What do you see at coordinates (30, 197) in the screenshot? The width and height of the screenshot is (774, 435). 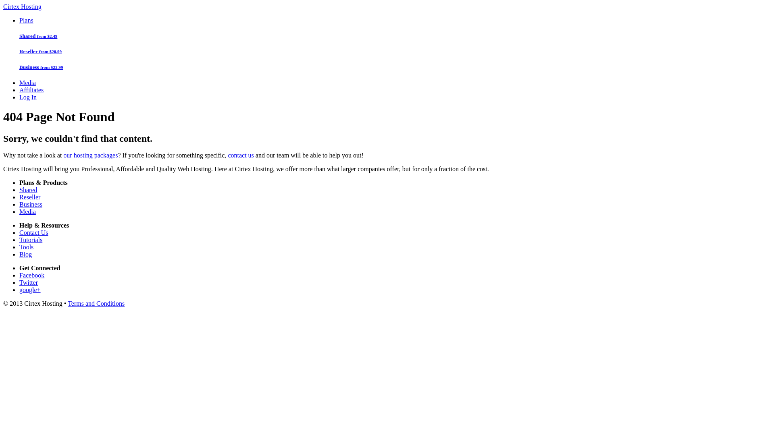 I see `Reseller` at bounding box center [30, 197].